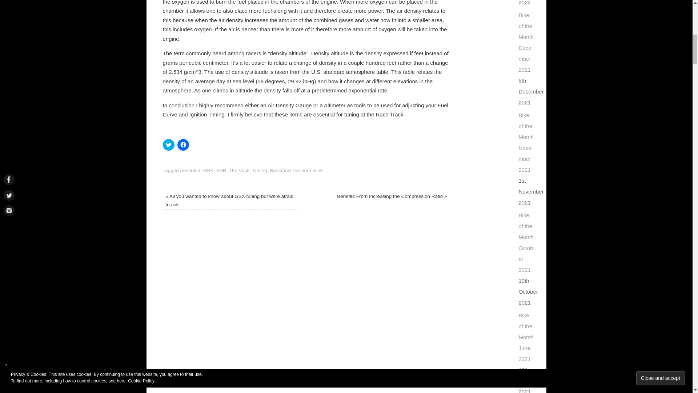 Image resolution: width=698 pixels, height=393 pixels. Describe the element at coordinates (190, 170) in the screenshot. I see `Aircooled` at that location.